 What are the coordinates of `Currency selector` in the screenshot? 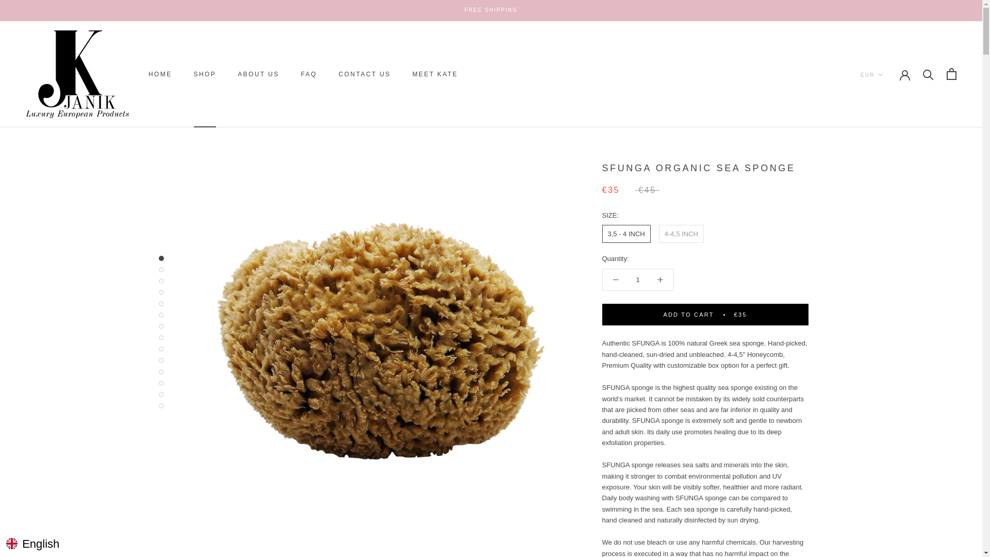 It's located at (491, 10).